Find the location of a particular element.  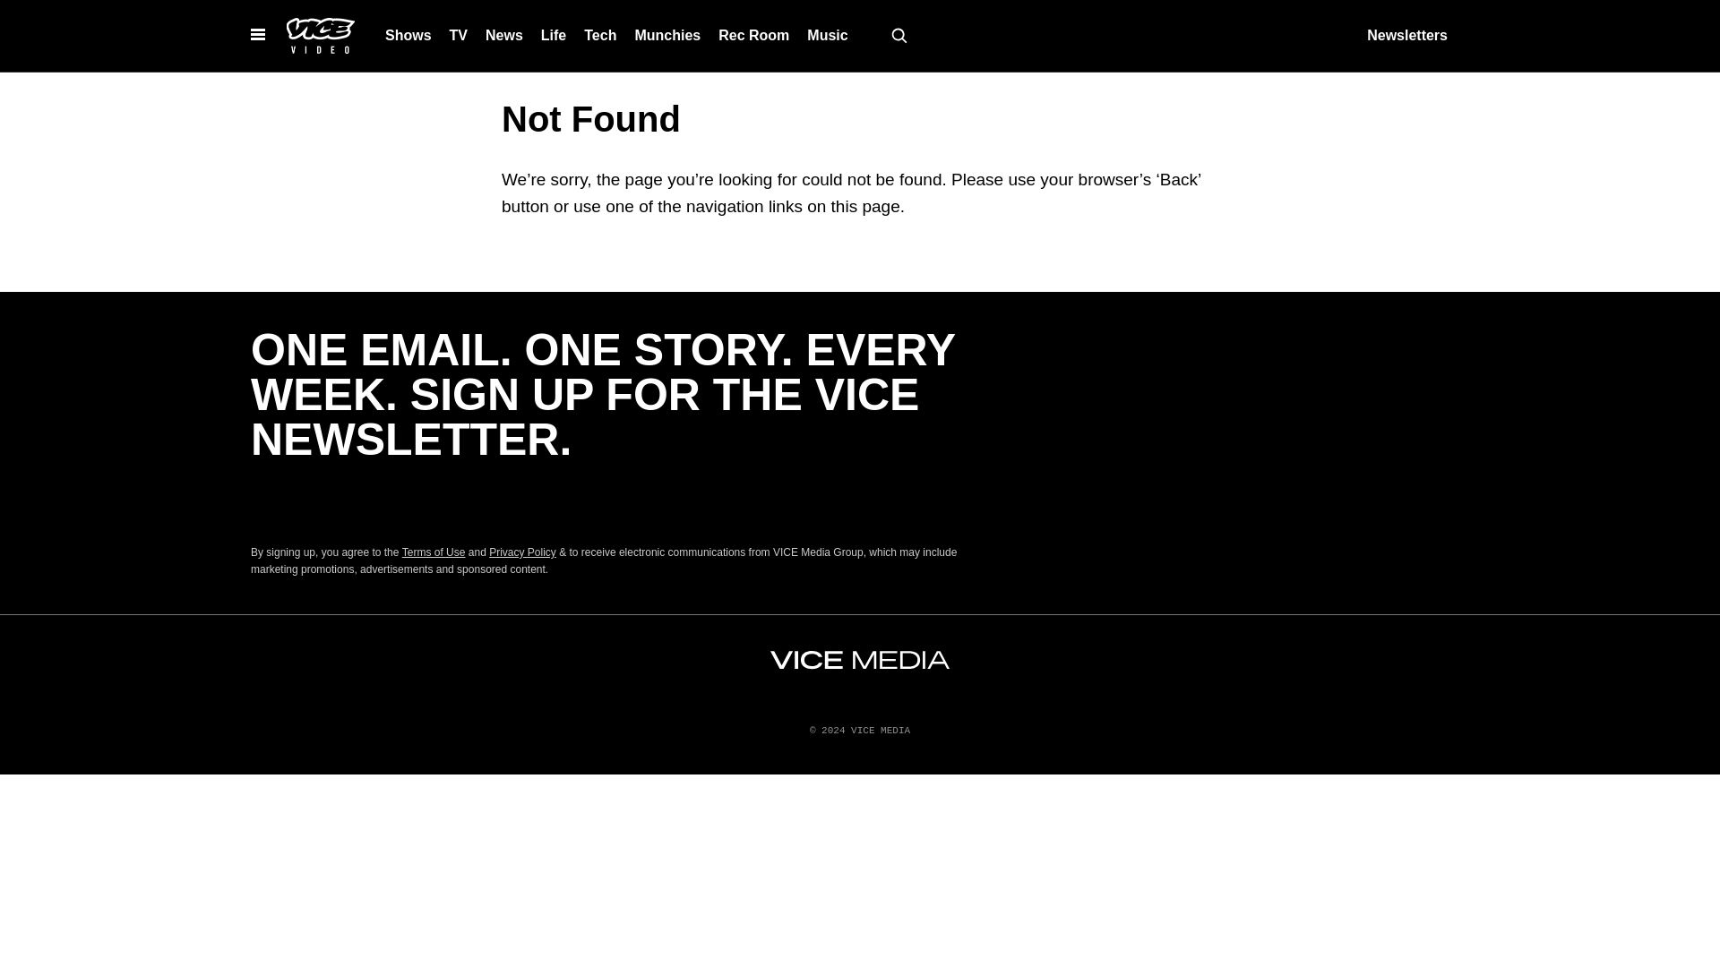

Shows is located at coordinates (408, 35).